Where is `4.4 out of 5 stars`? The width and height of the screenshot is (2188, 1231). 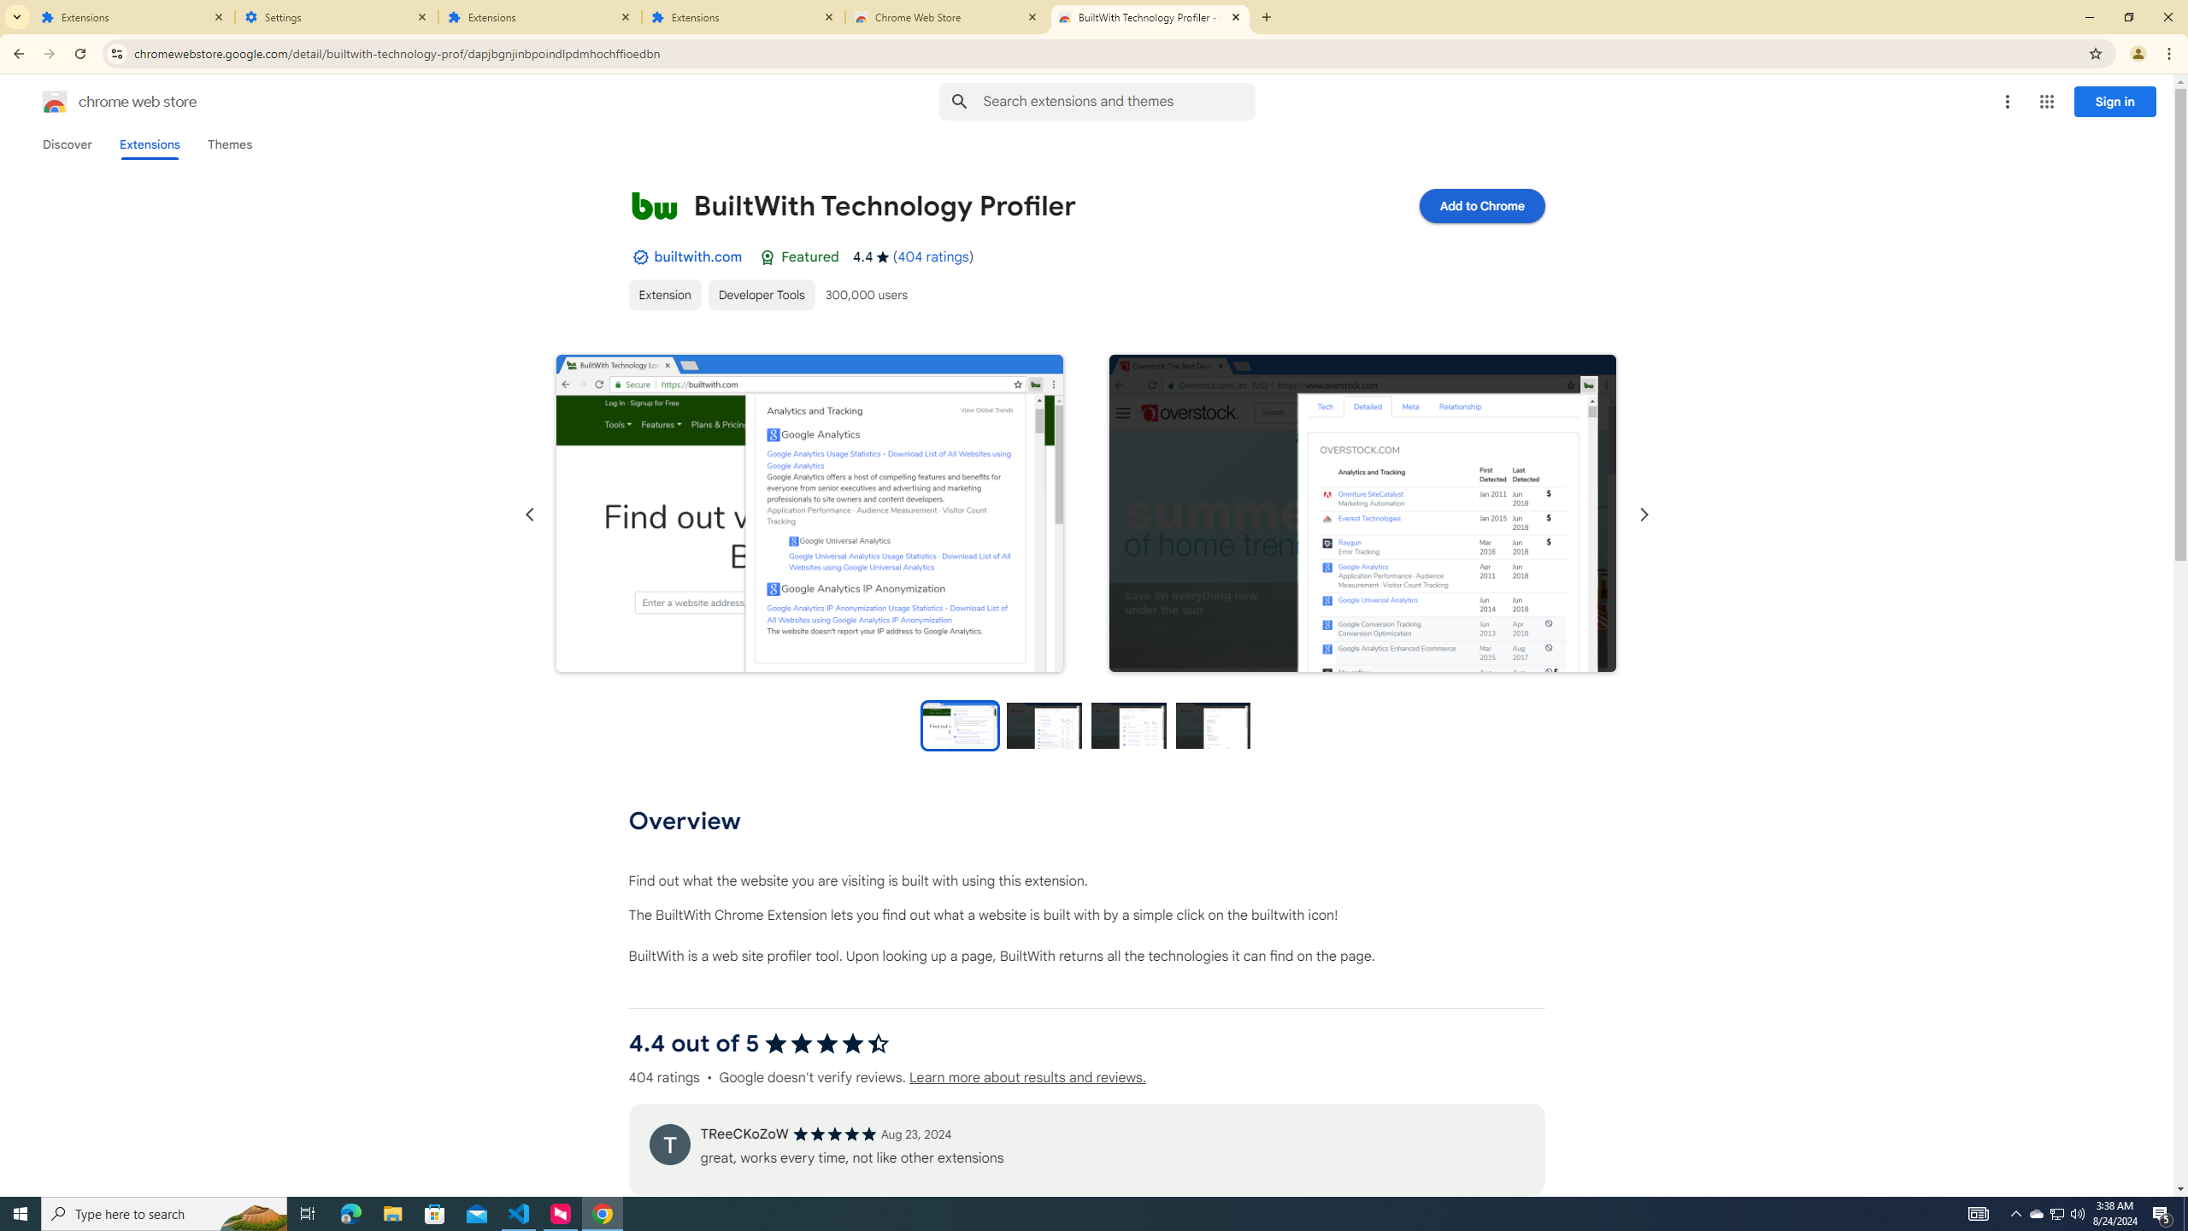
4.4 out of 5 stars is located at coordinates (826, 1043).